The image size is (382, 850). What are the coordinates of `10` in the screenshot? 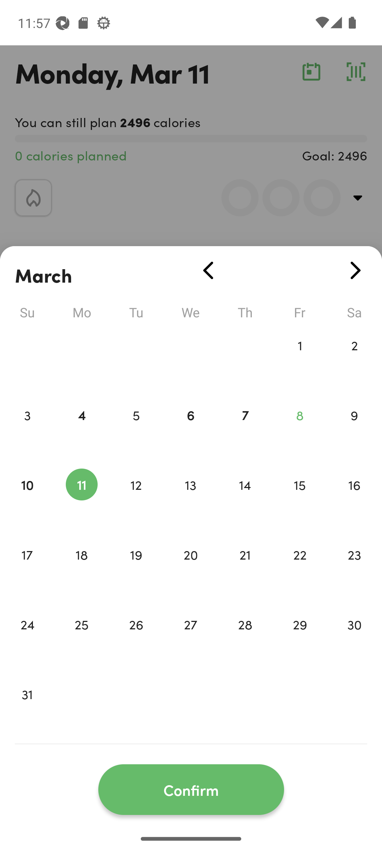 It's located at (27, 499).